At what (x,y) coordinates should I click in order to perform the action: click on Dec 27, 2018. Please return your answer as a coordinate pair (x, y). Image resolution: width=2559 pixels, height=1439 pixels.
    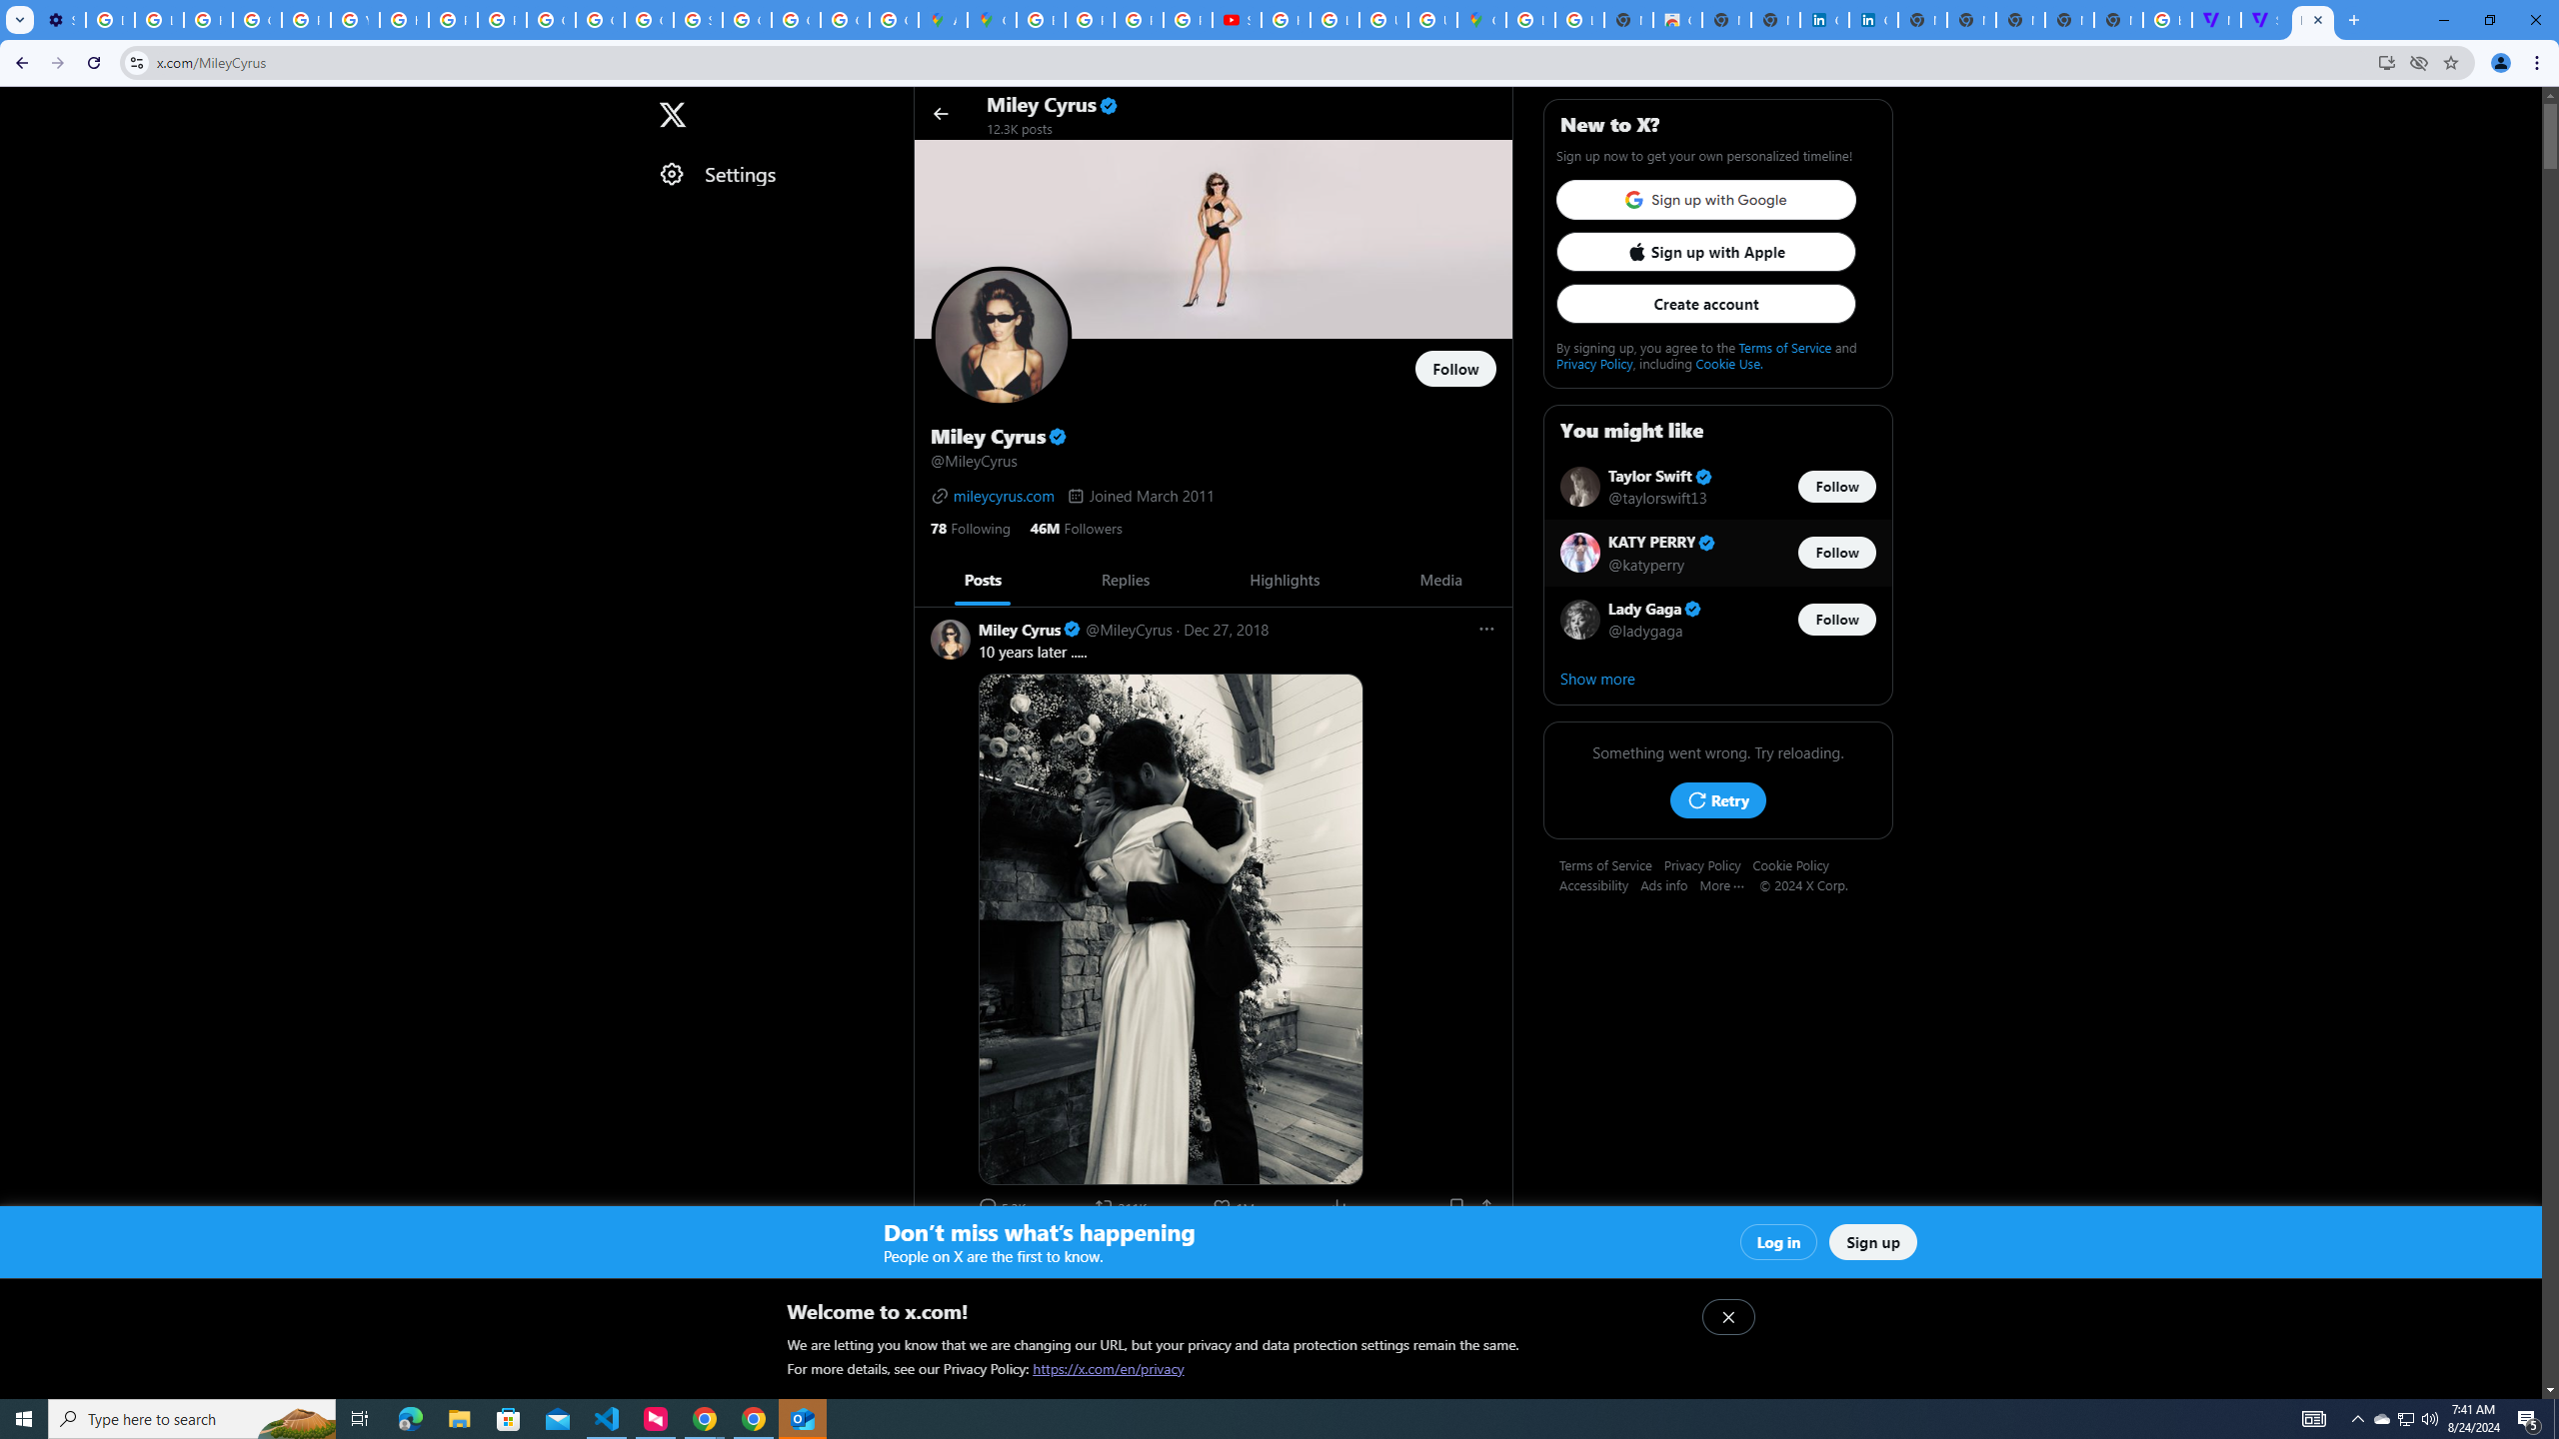
    Looking at the image, I should click on (1226, 629).